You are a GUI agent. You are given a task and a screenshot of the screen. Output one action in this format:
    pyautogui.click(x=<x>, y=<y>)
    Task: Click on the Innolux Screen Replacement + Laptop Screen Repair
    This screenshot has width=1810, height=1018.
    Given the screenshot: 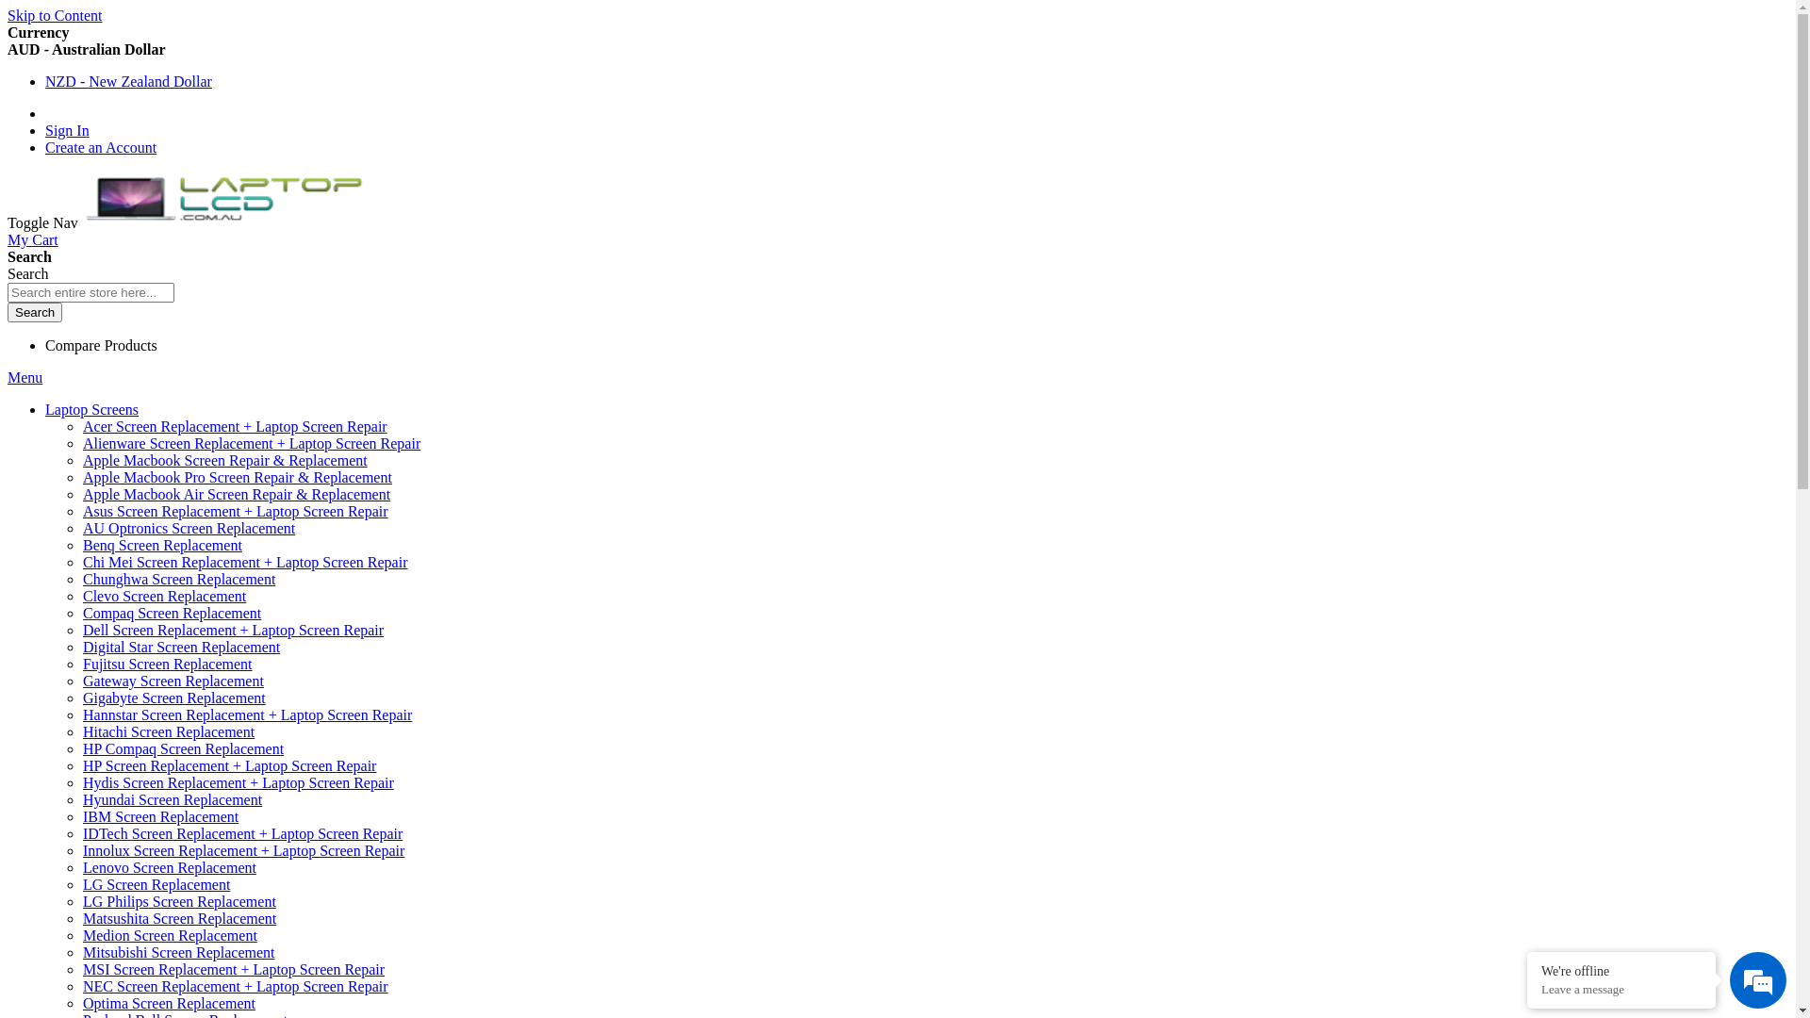 What is the action you would take?
    pyautogui.click(x=243, y=850)
    